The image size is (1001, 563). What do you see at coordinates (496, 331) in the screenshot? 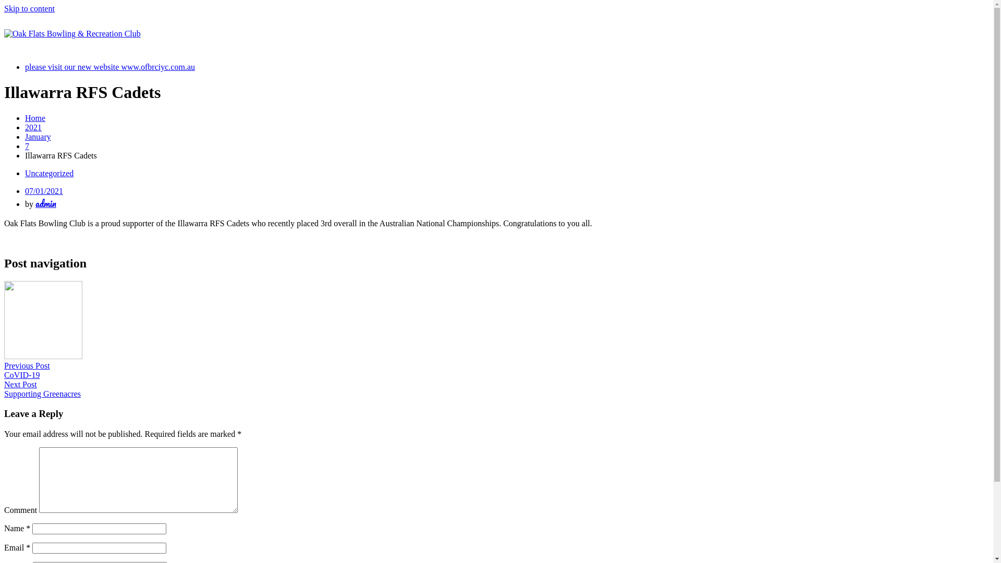
I see `Previous Post
CoVID-19` at bounding box center [496, 331].